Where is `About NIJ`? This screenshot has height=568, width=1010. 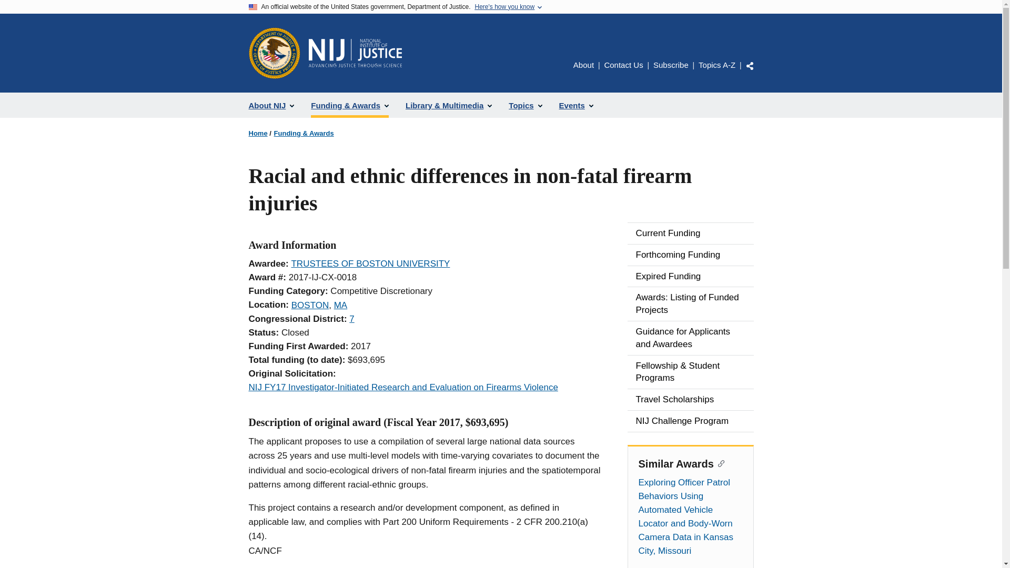
About NIJ is located at coordinates (271, 105).